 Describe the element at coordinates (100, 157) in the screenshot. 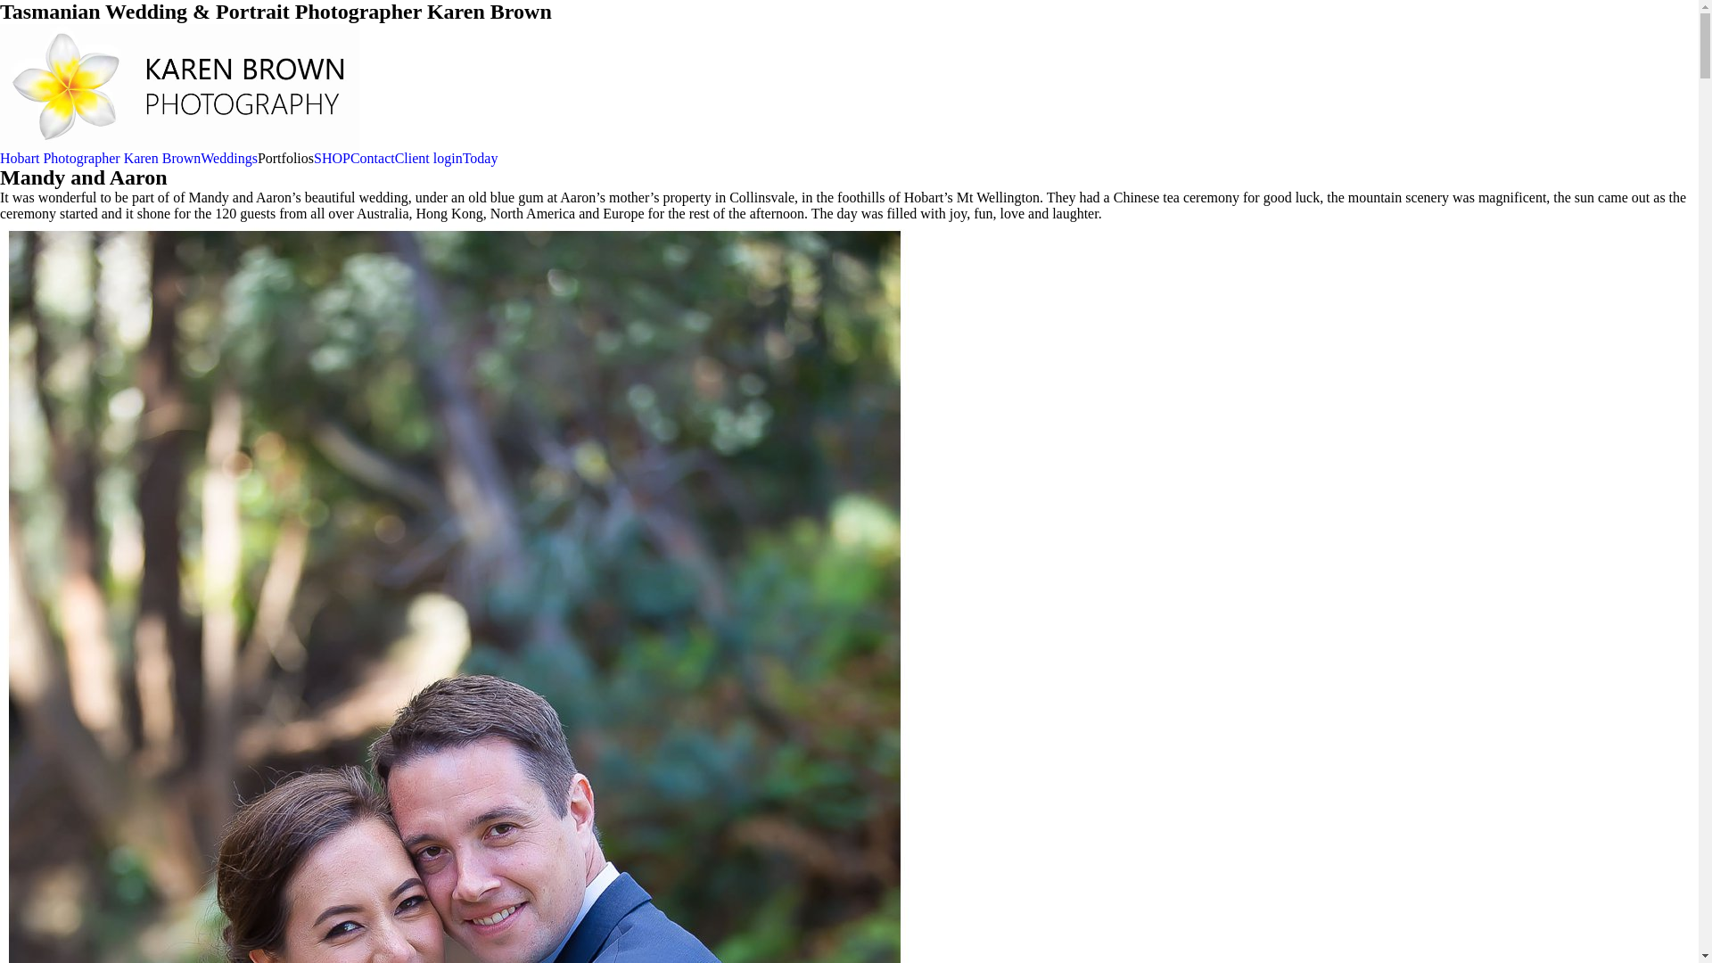

I see `Hobart Photographer Karen Brown` at that location.